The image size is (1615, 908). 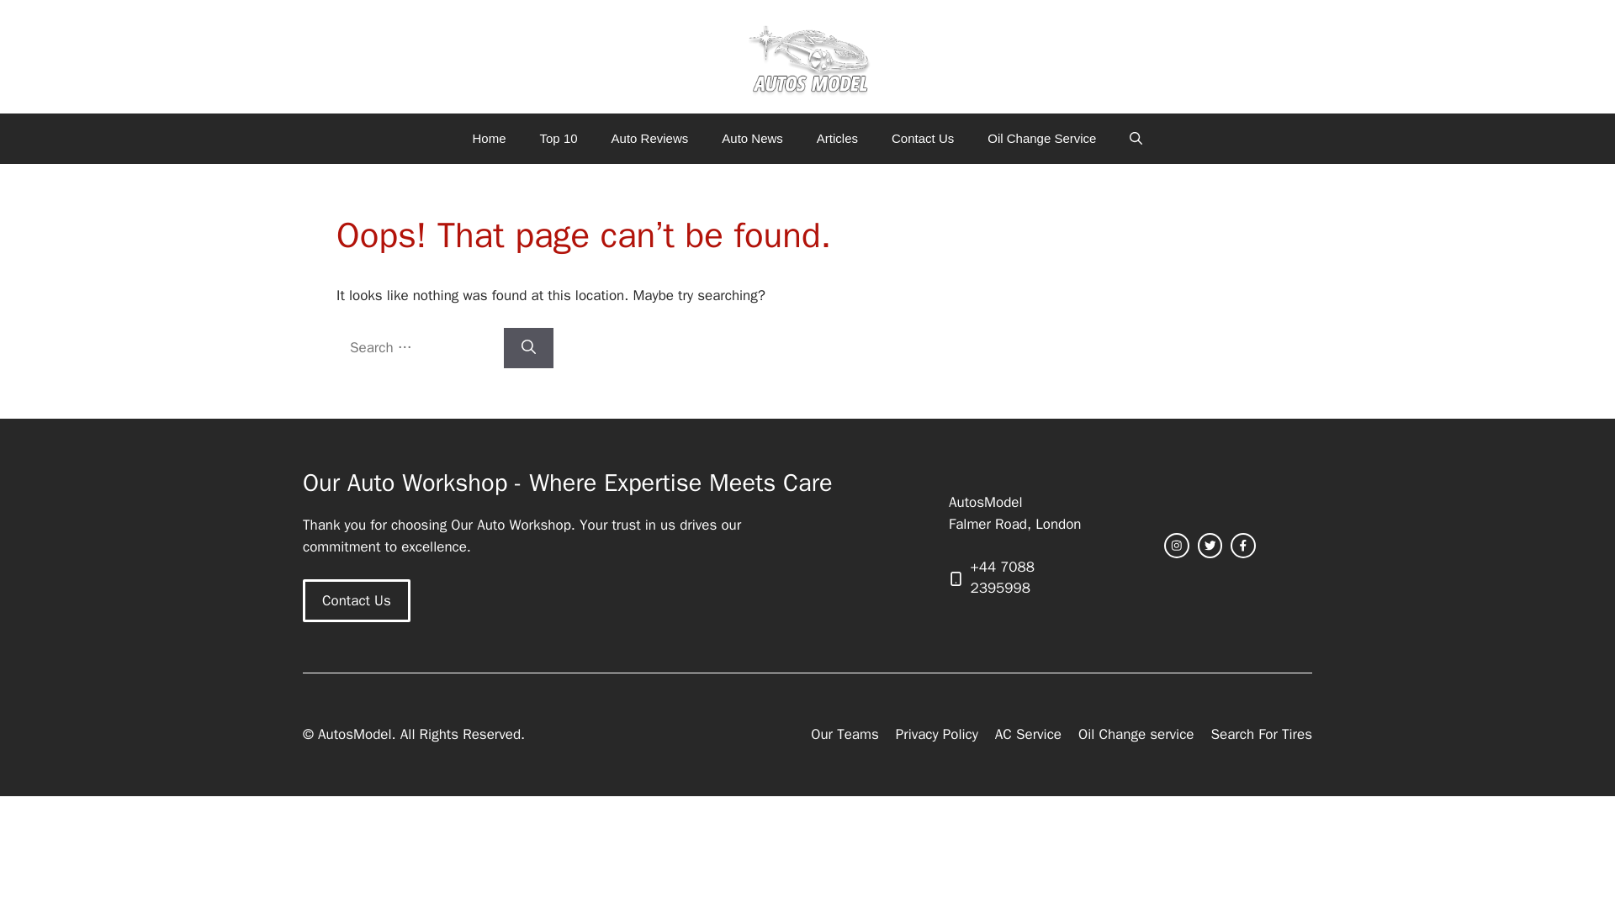 I want to click on Articles, so click(x=837, y=139).